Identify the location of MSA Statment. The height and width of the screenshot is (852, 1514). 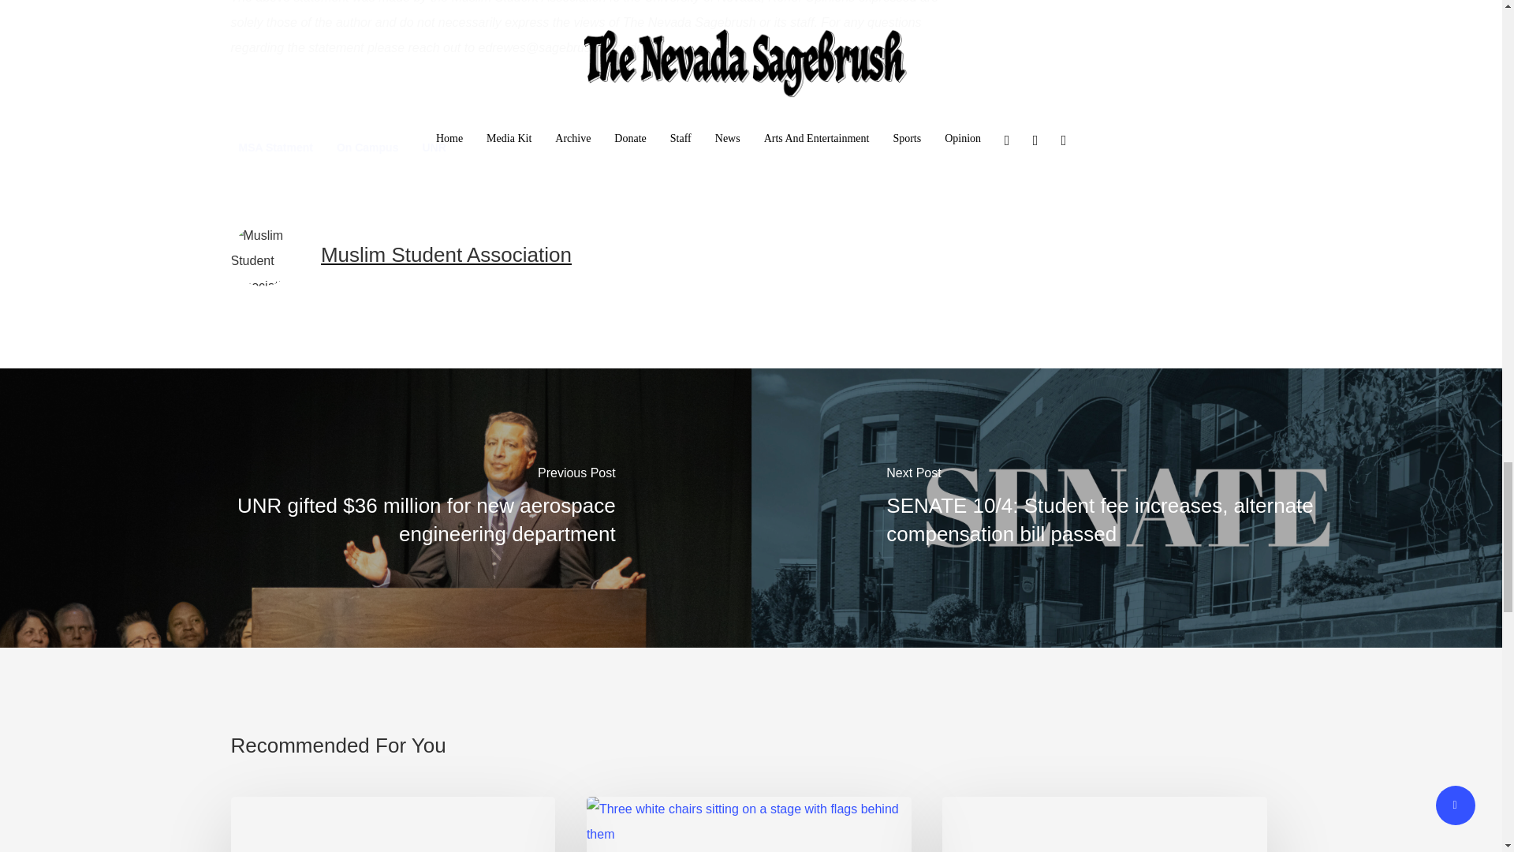
(274, 147).